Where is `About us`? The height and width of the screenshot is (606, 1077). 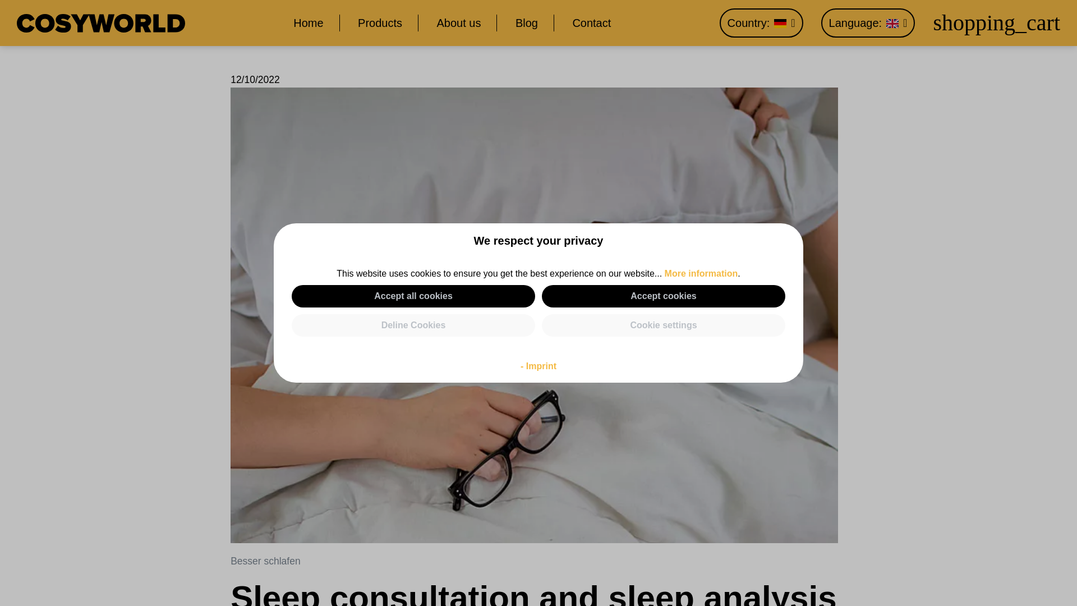
About us is located at coordinates (459, 22).